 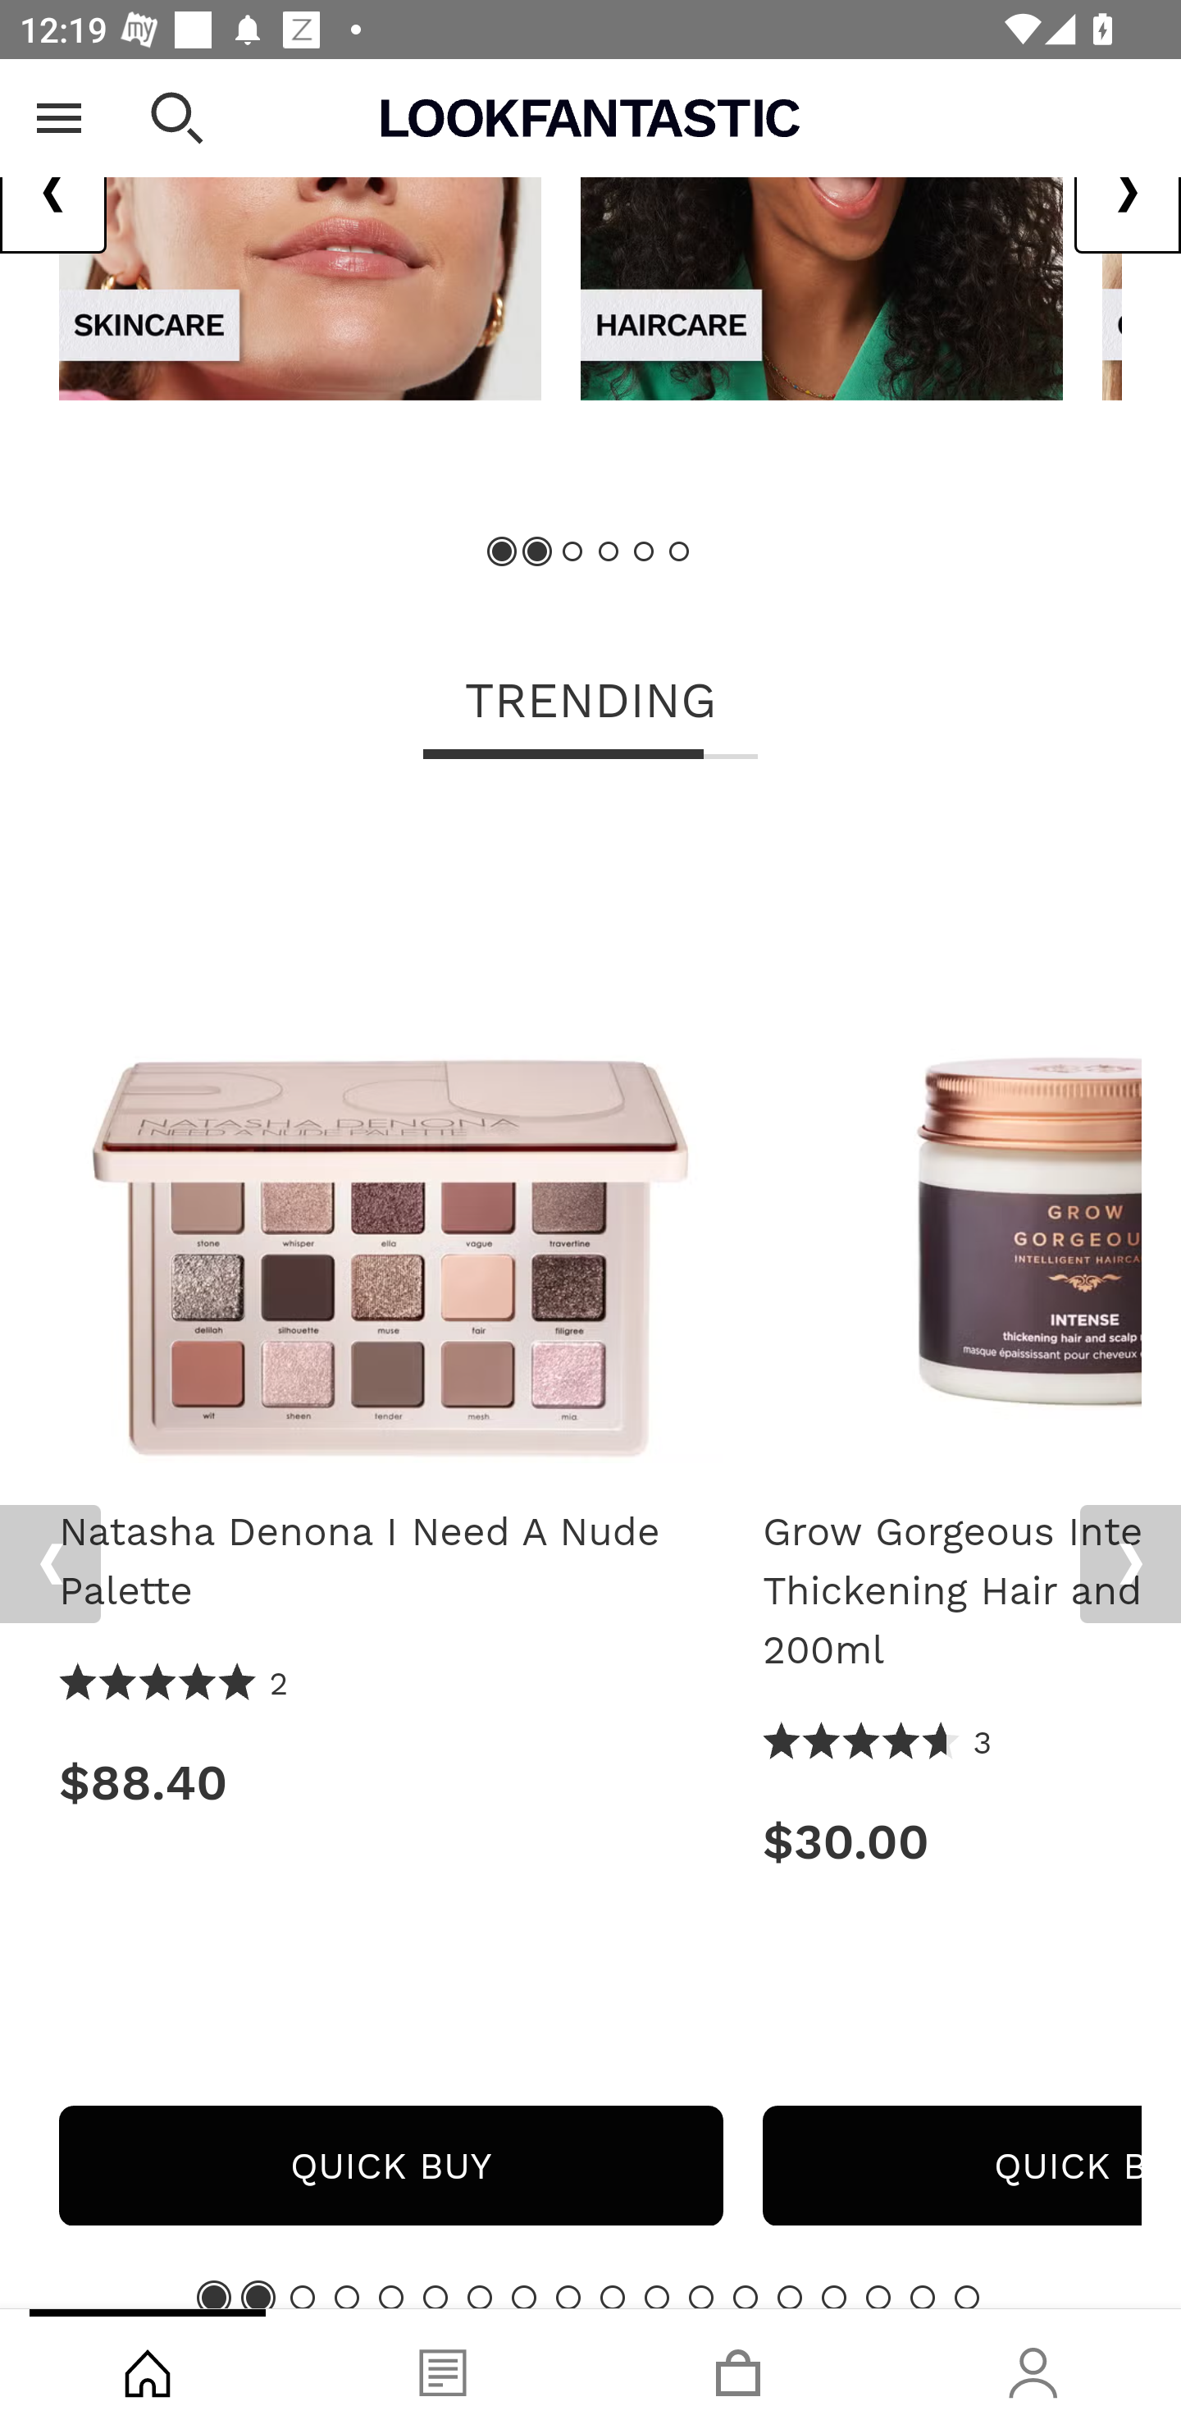 I want to click on Blog, tab, 2 of 4, so click(x=443, y=2369).